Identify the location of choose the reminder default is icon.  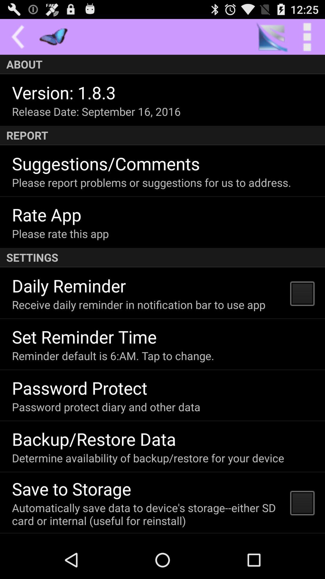
(113, 356).